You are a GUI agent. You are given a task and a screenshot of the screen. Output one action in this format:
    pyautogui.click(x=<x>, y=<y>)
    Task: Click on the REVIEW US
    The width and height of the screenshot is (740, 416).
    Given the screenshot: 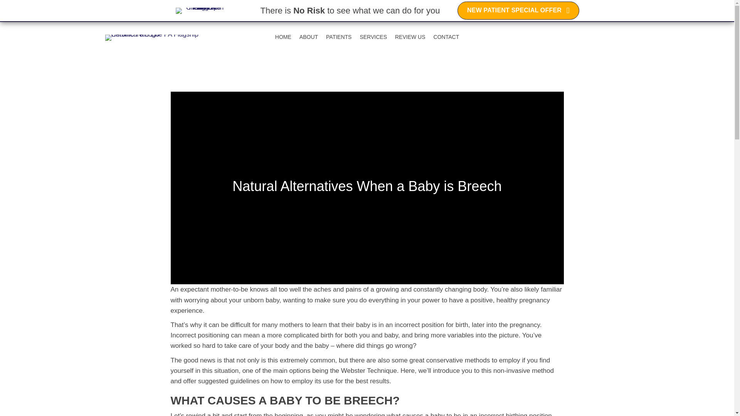 What is the action you would take?
    pyautogui.click(x=410, y=37)
    